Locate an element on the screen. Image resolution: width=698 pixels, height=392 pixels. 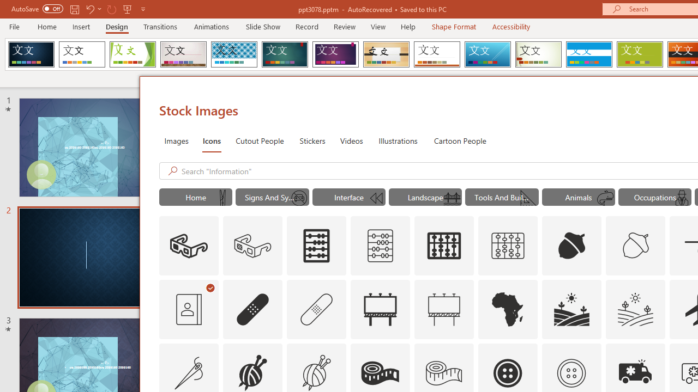
Cutout People is located at coordinates (260, 140).